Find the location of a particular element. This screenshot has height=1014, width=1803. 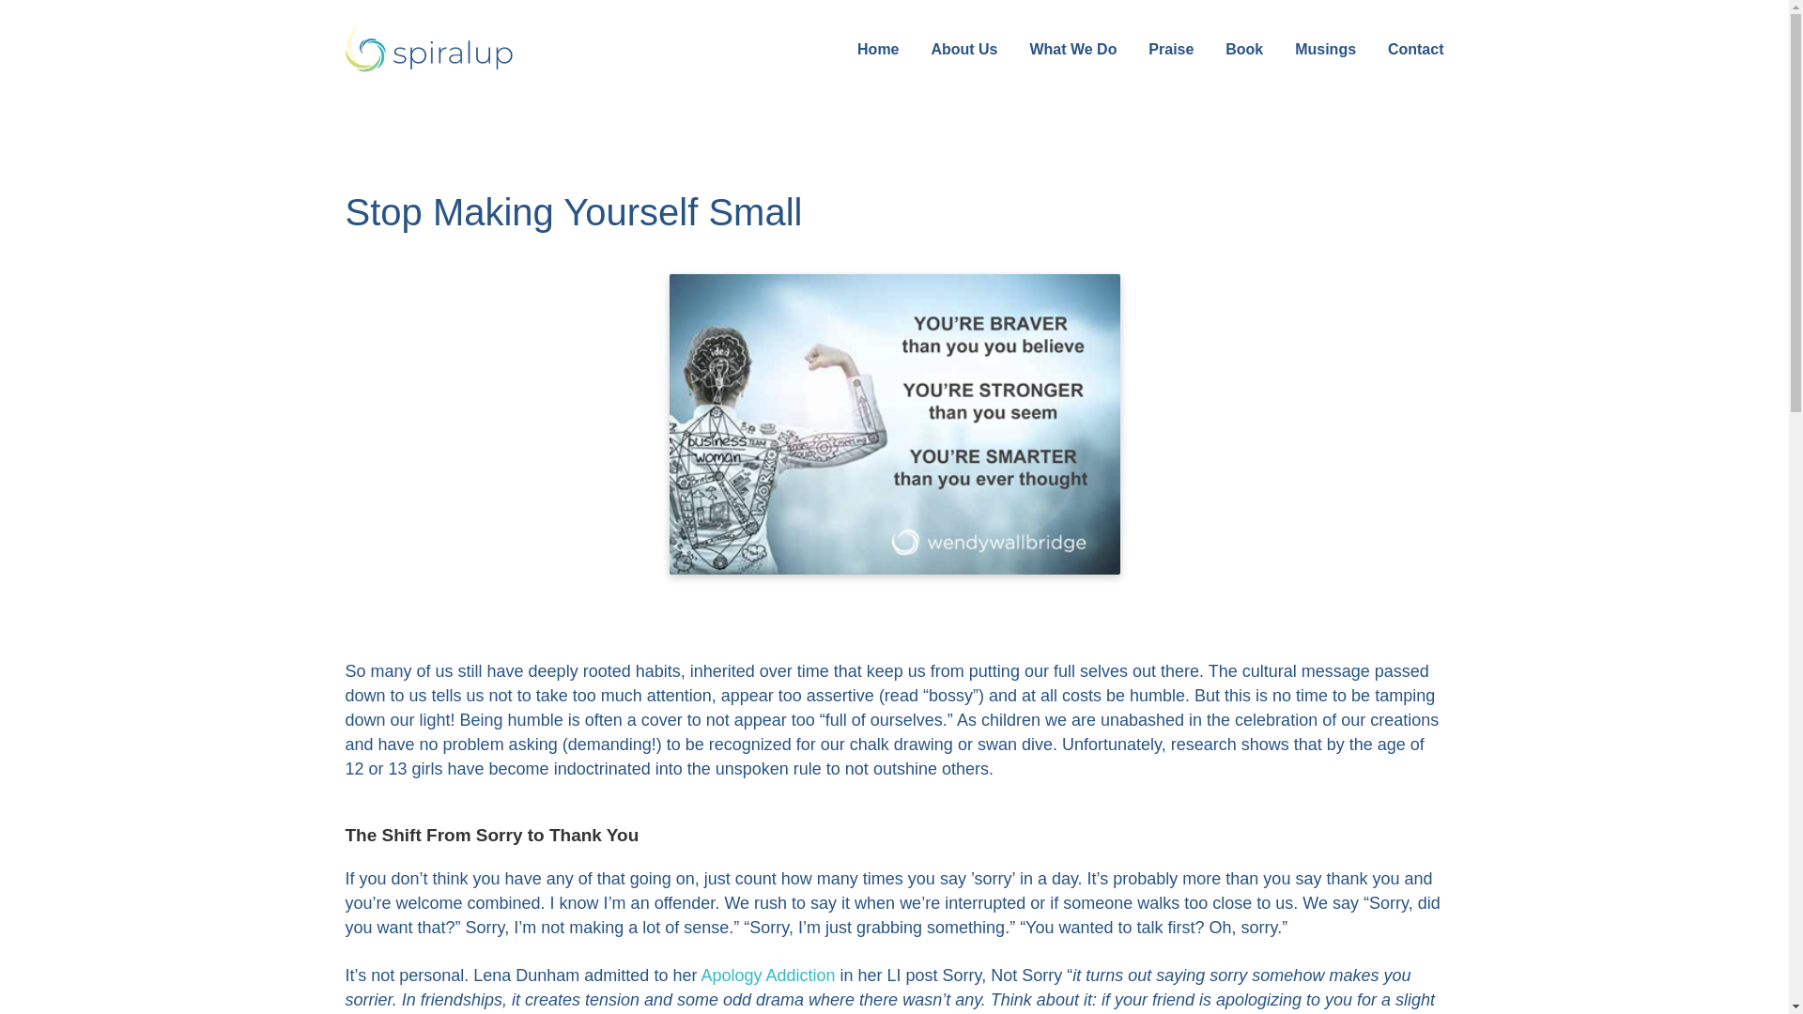

Home is located at coordinates (877, 49).